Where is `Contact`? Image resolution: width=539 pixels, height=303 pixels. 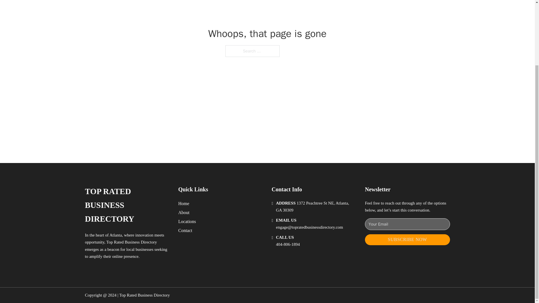
Contact is located at coordinates (185, 230).